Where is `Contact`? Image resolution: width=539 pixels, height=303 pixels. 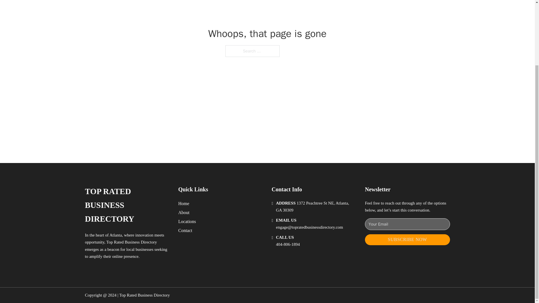
Contact is located at coordinates (185, 230).